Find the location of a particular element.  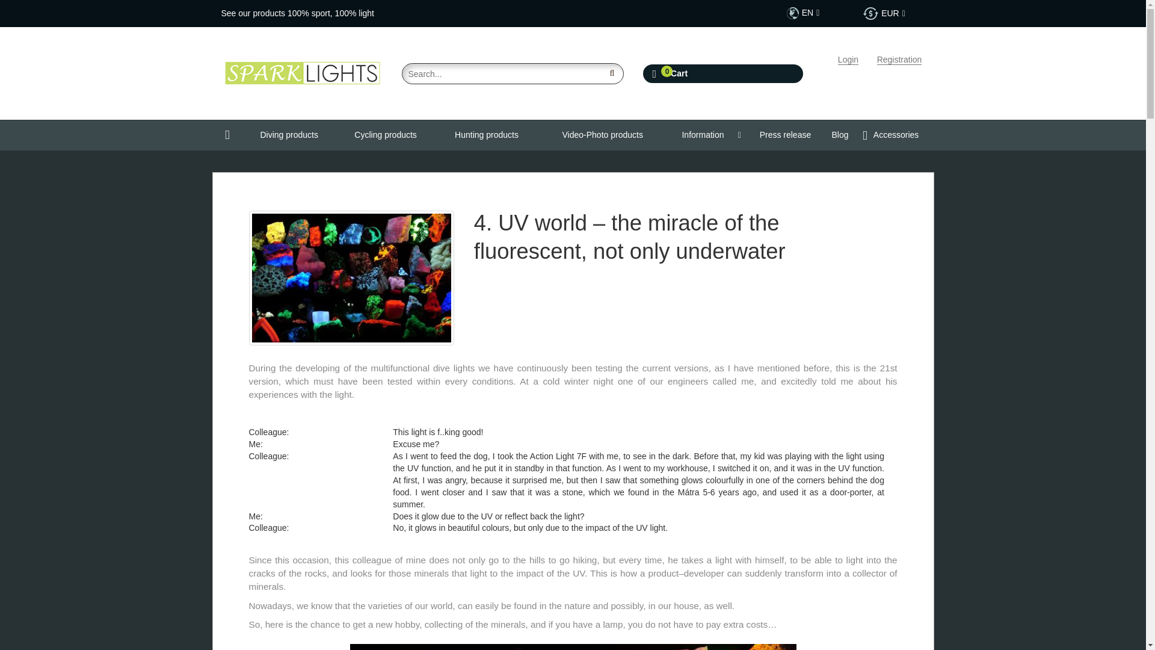

Cycling products is located at coordinates (385, 135).